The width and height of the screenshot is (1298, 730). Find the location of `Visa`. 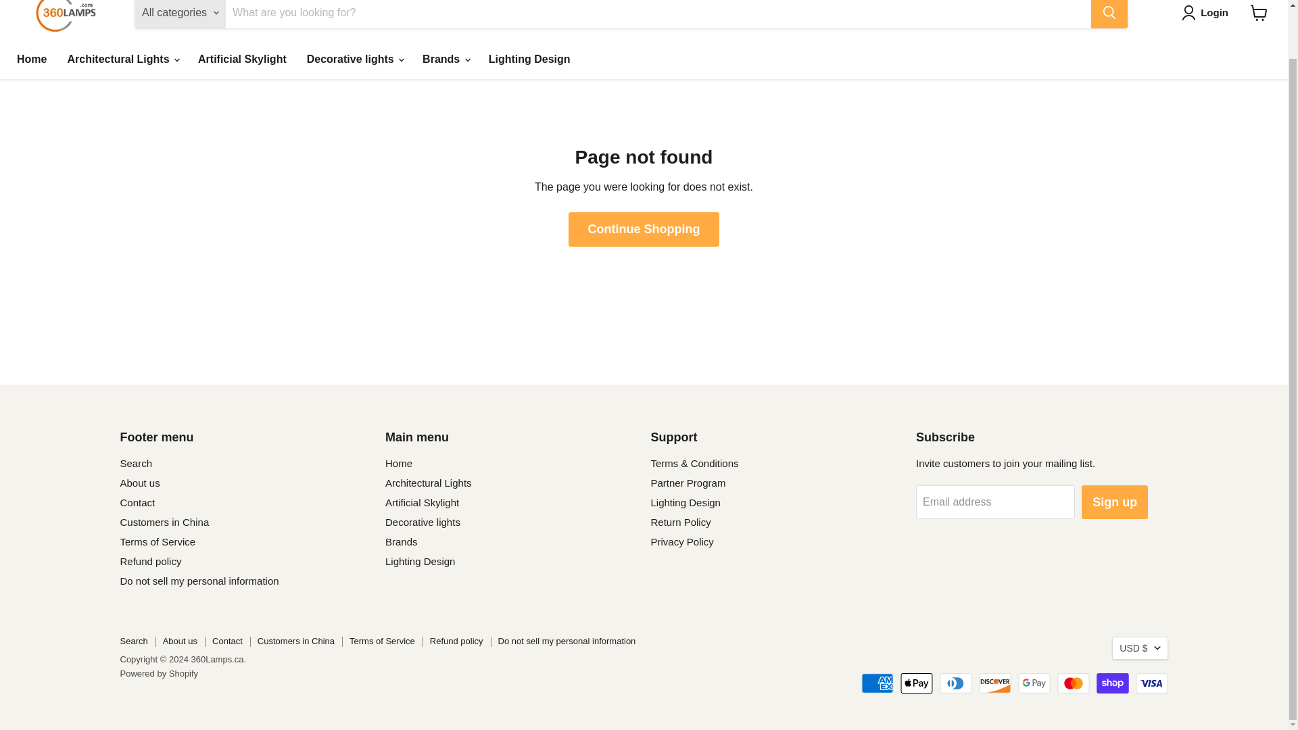

Visa is located at coordinates (1152, 683).